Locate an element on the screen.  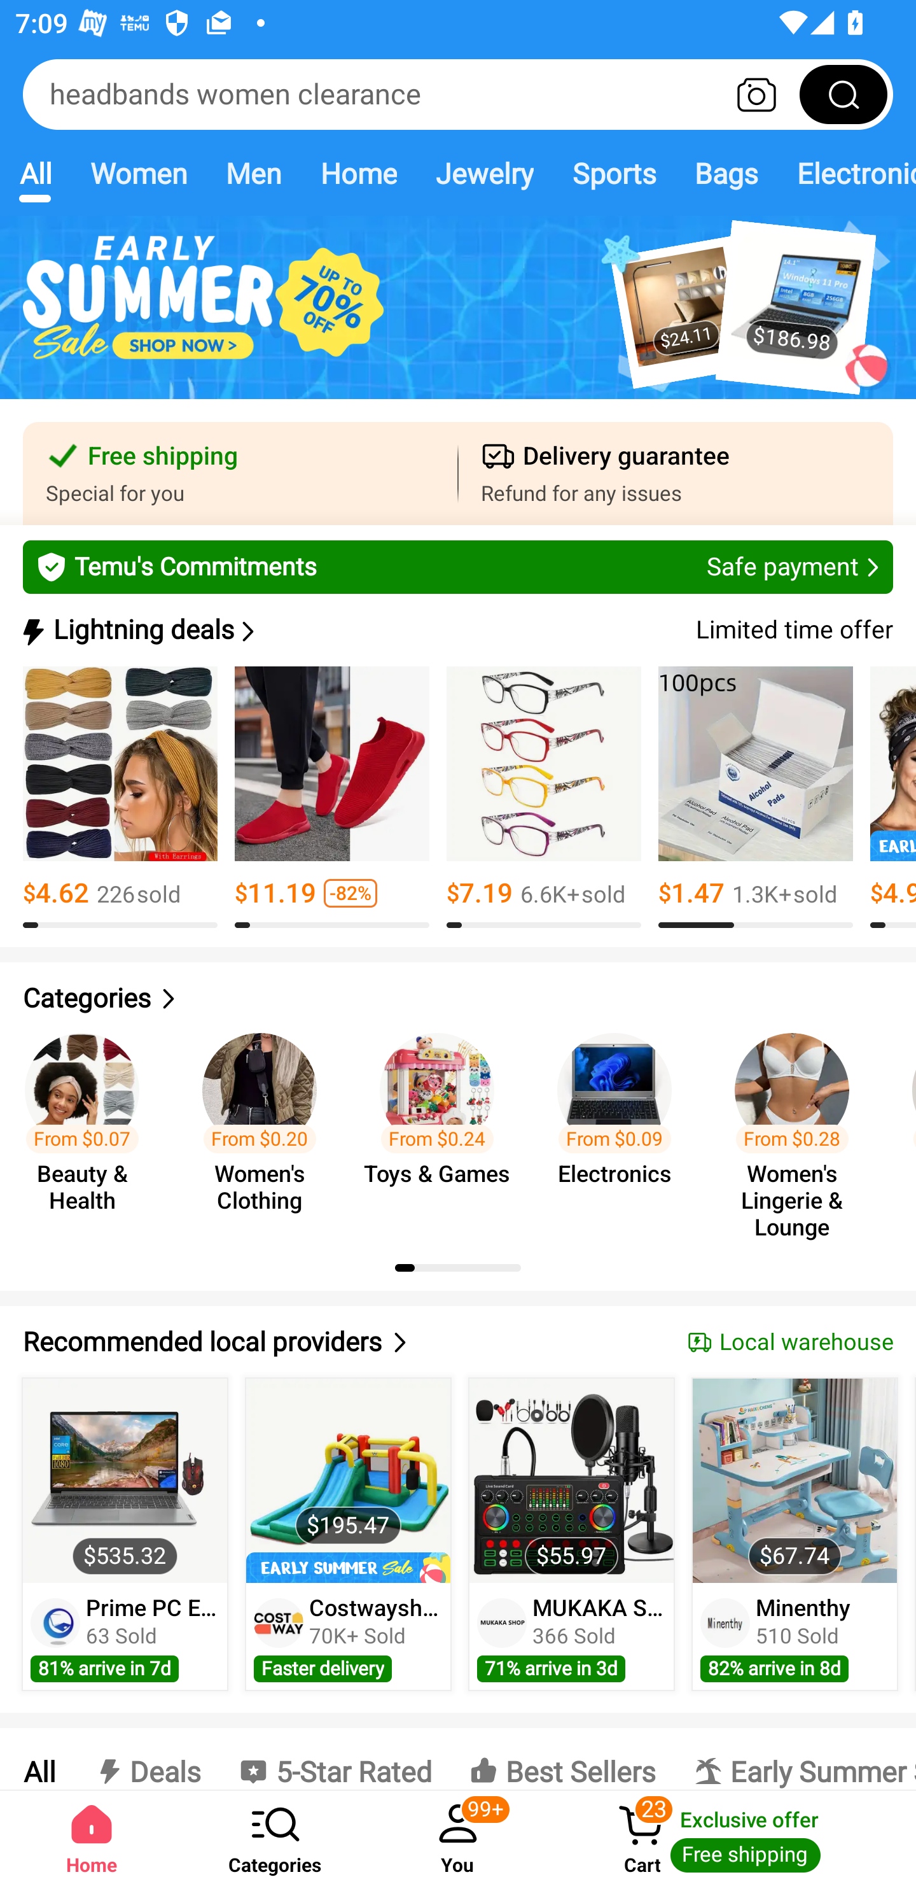
Categories is located at coordinates (275, 1837).